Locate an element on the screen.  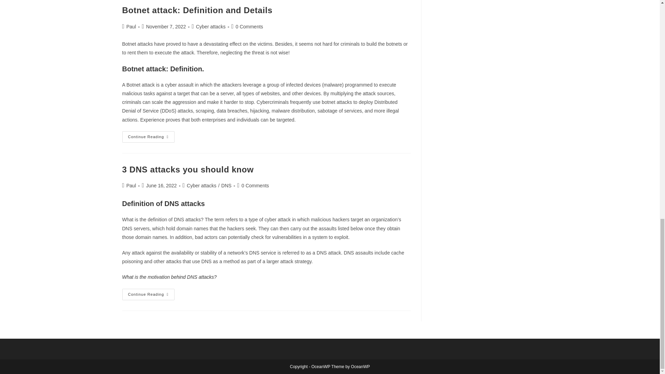
3 DNS attacks you should know is located at coordinates (211, 27).